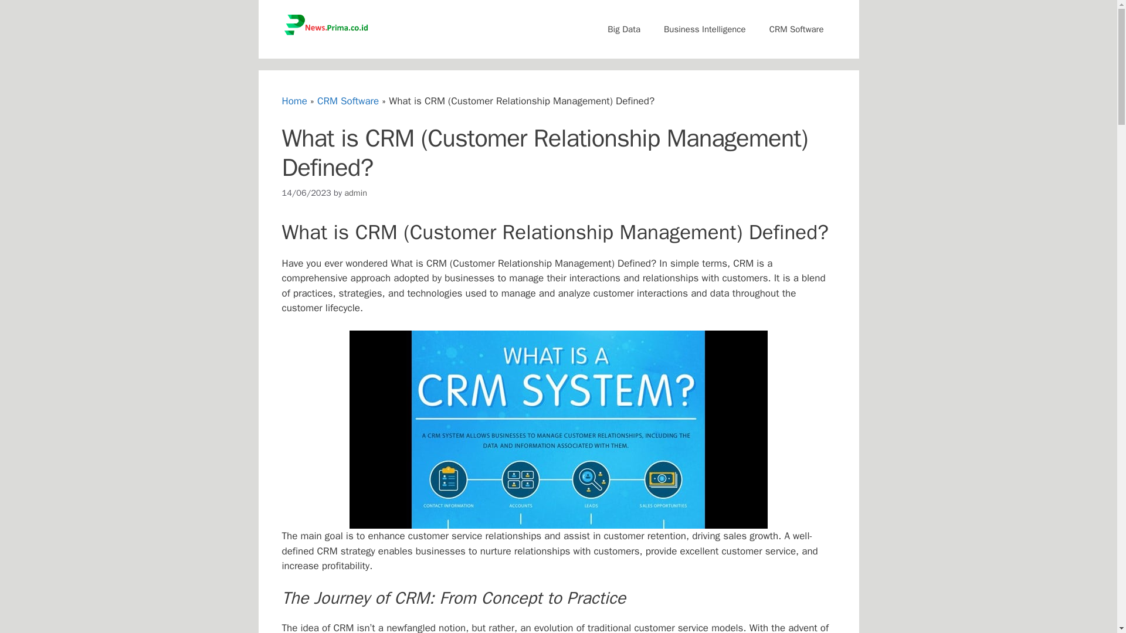 The image size is (1126, 633). What do you see at coordinates (355, 192) in the screenshot?
I see `admin` at bounding box center [355, 192].